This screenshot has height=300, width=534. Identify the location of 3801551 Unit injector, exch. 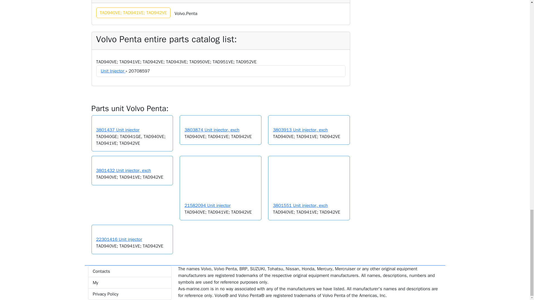
(300, 206).